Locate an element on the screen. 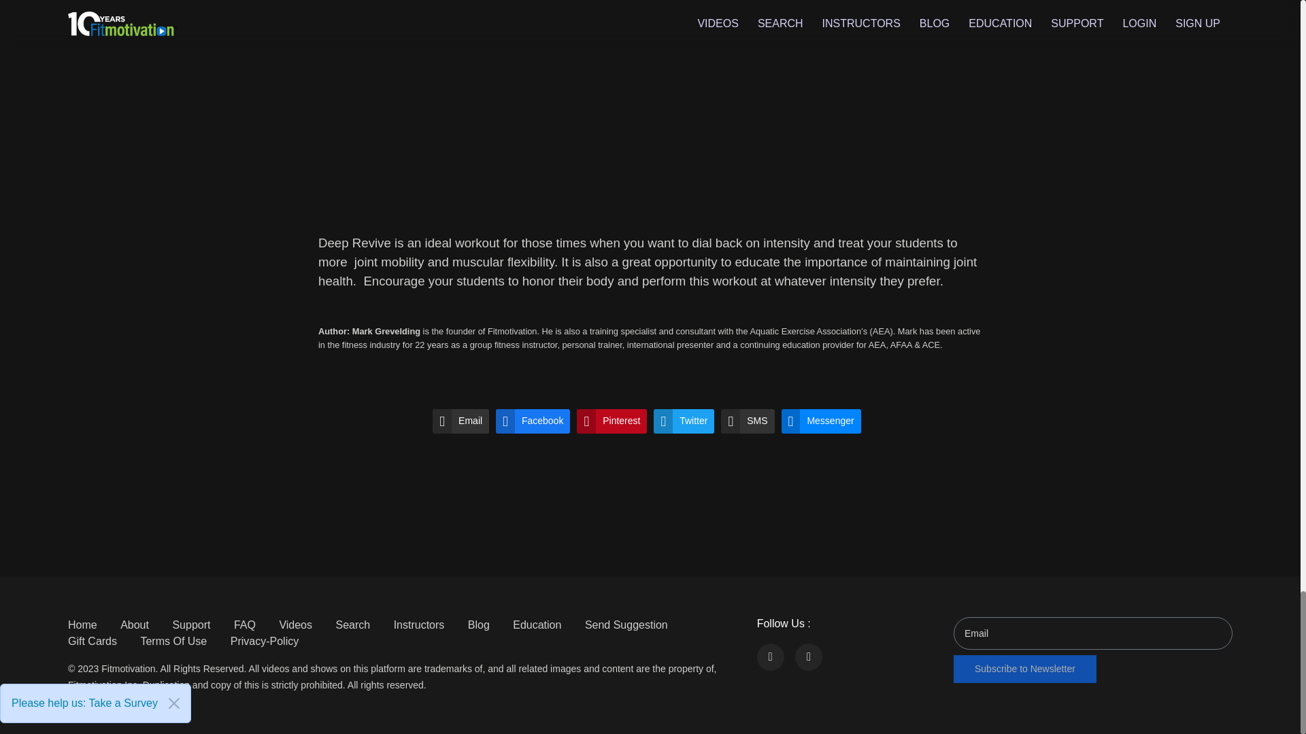 Image resolution: width=1306 pixels, height=734 pixels. Support is located at coordinates (191, 625).